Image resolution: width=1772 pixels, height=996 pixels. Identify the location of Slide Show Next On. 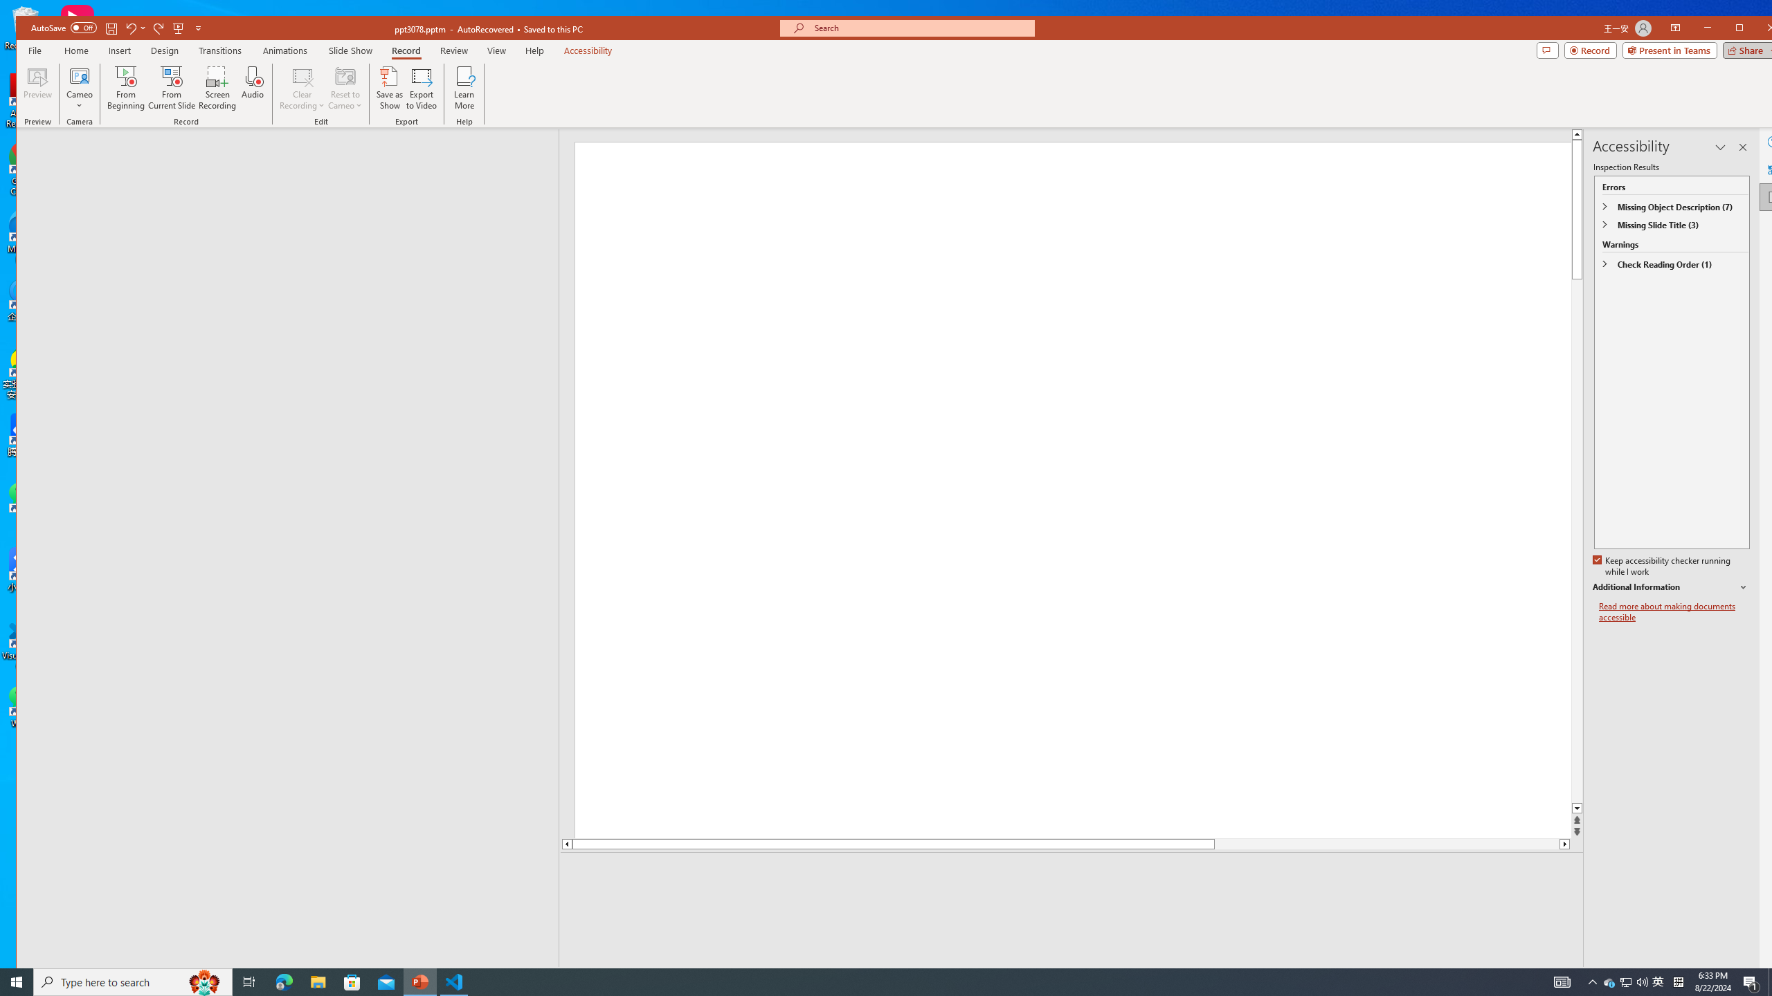
(1526, 977).